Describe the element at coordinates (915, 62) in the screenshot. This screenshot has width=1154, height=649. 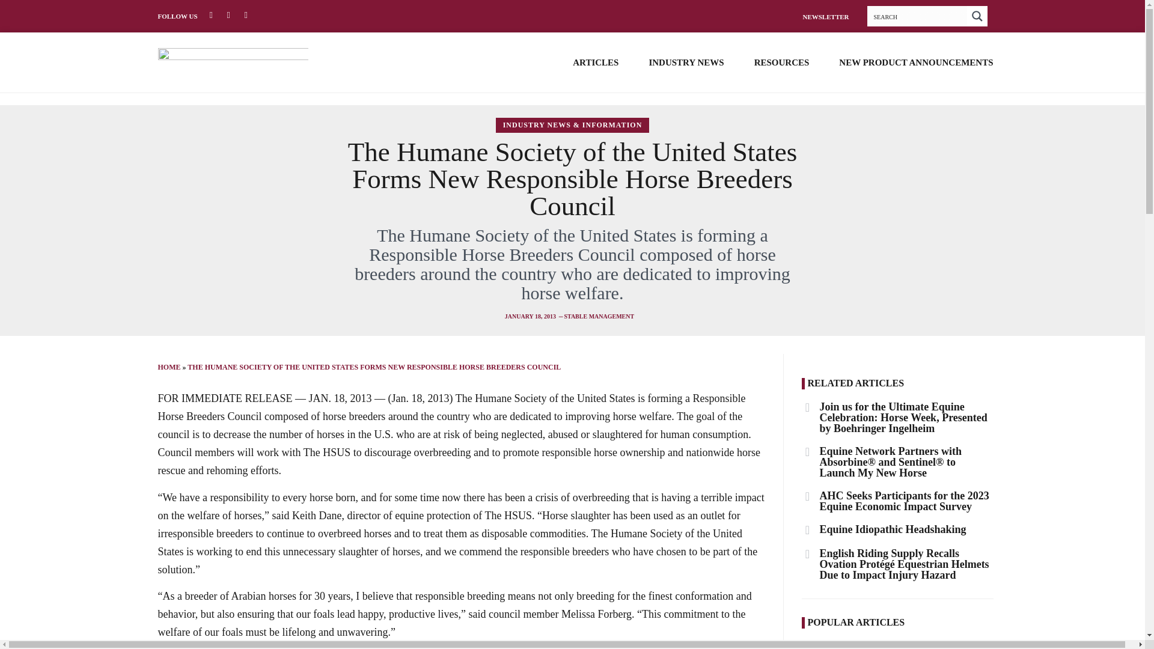
I see `NEW PRODUCT ANNOUNCEMENTS` at that location.